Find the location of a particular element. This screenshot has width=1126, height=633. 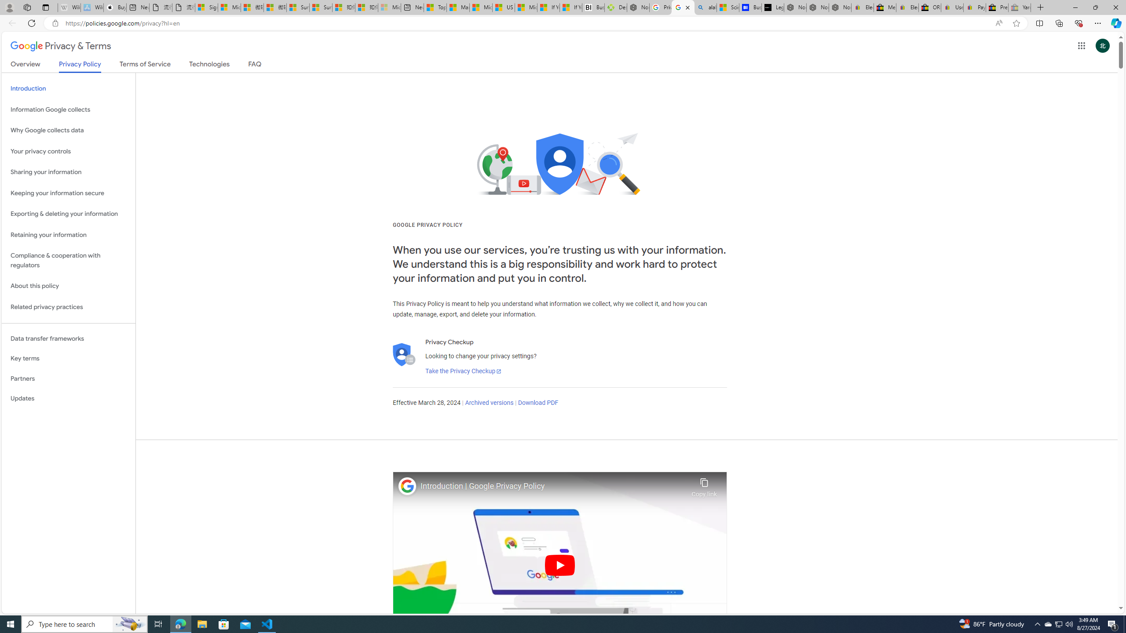

Terms of Service is located at coordinates (145, 66).